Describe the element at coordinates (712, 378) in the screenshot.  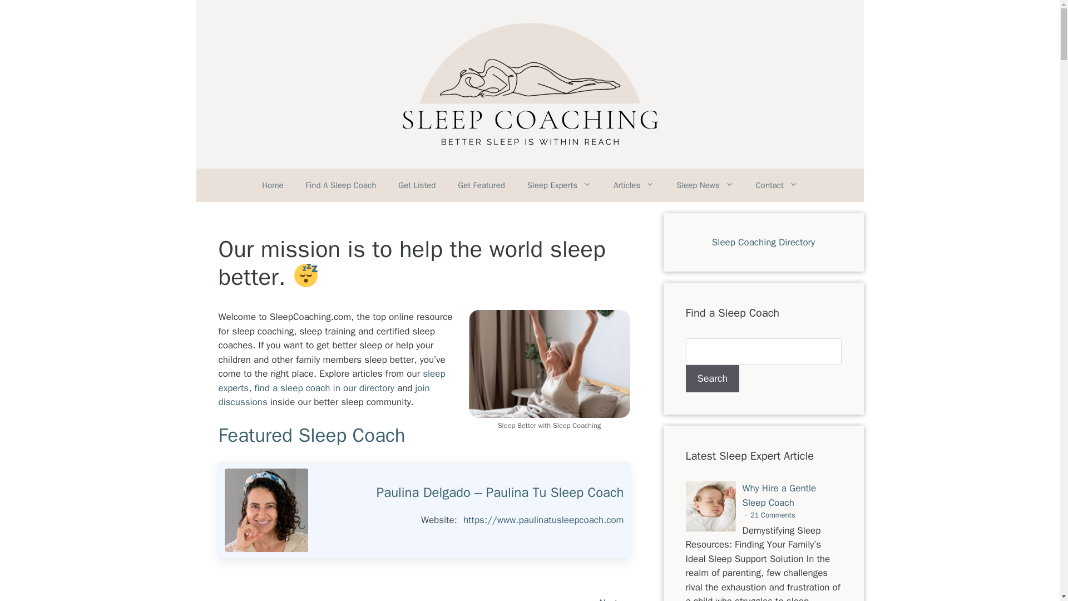
I see `Search` at that location.